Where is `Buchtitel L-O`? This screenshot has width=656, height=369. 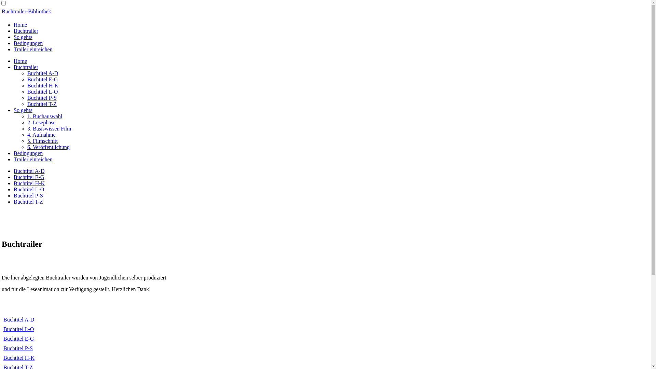 Buchtitel L-O is located at coordinates (42, 92).